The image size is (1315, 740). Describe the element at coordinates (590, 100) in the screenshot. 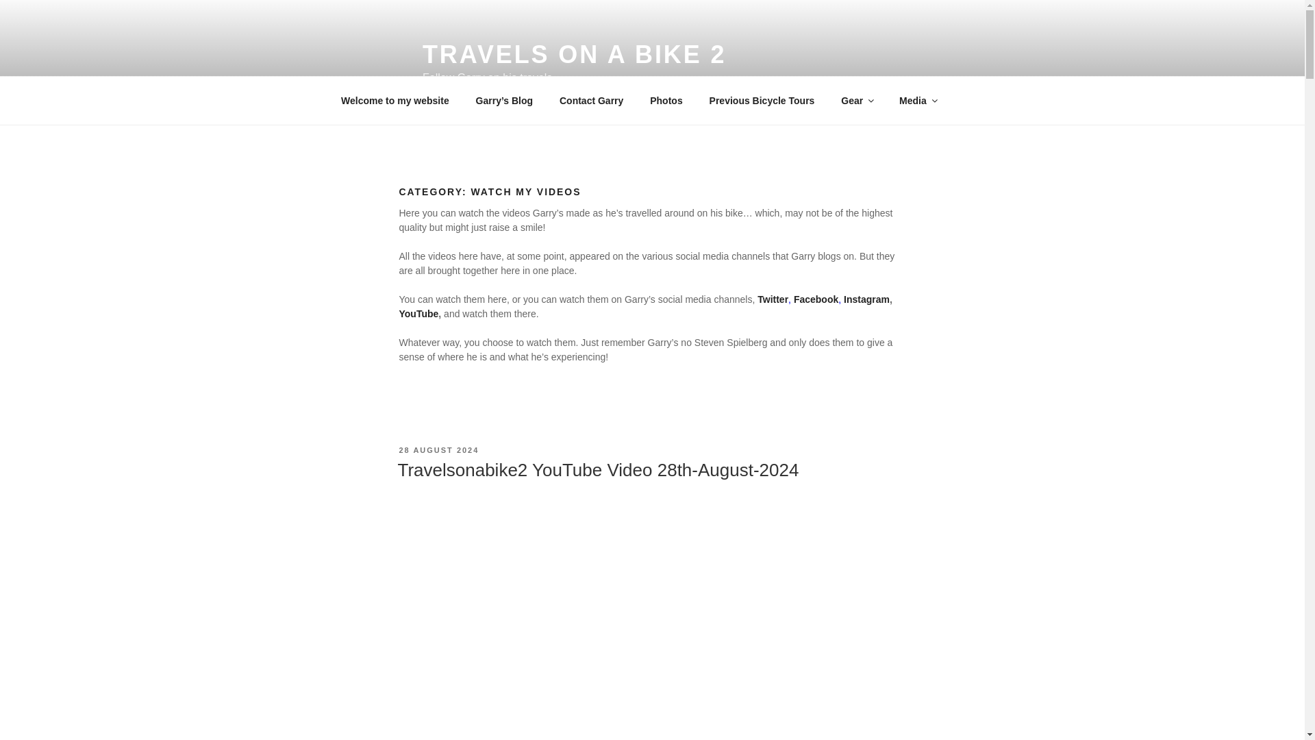

I see `Contact Garry` at that location.